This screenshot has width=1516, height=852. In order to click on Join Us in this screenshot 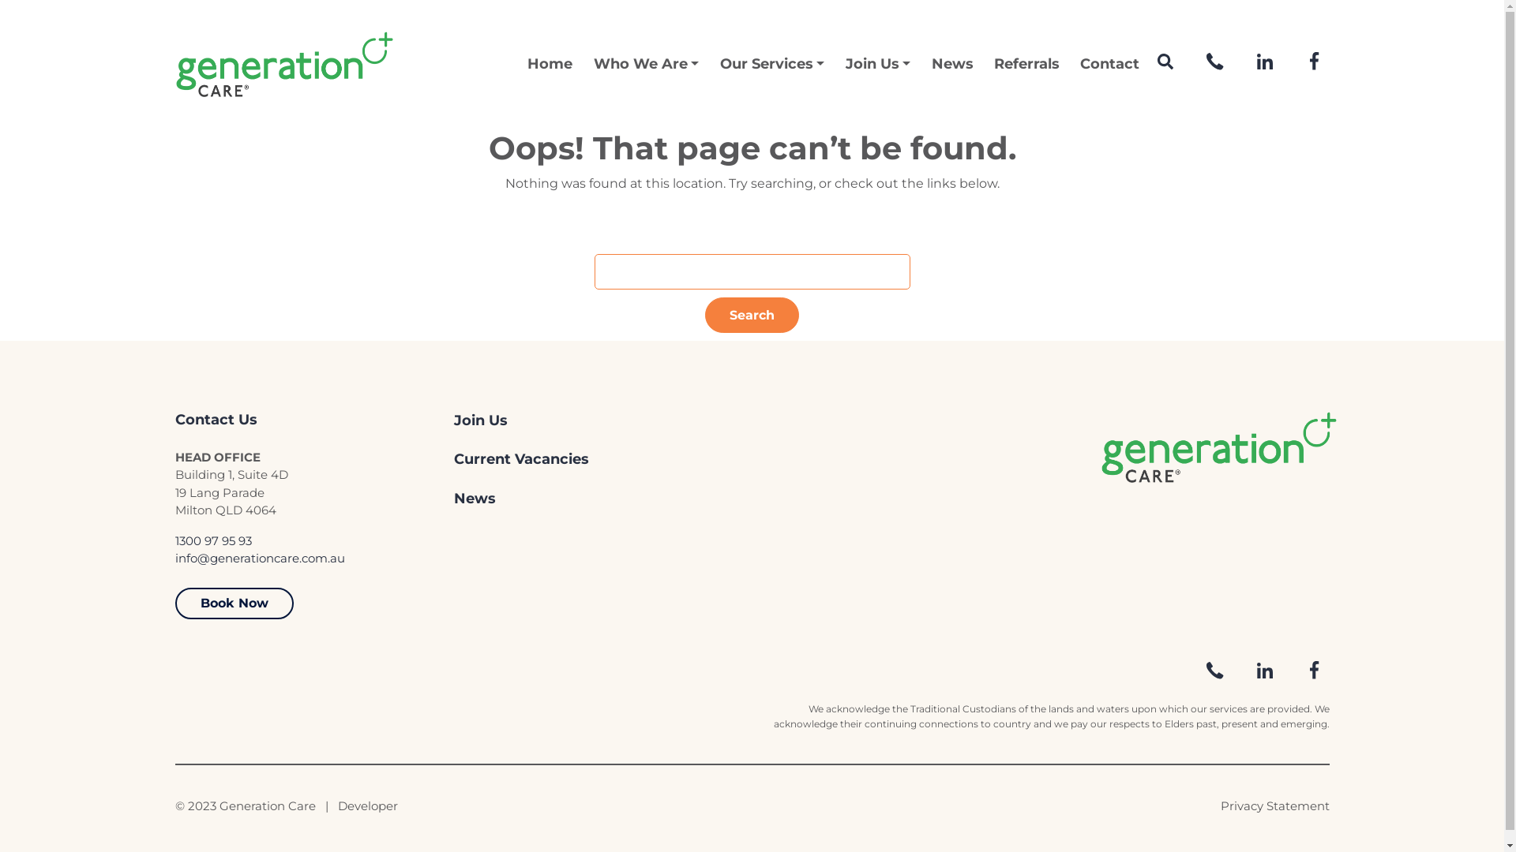, I will do `click(878, 65)`.